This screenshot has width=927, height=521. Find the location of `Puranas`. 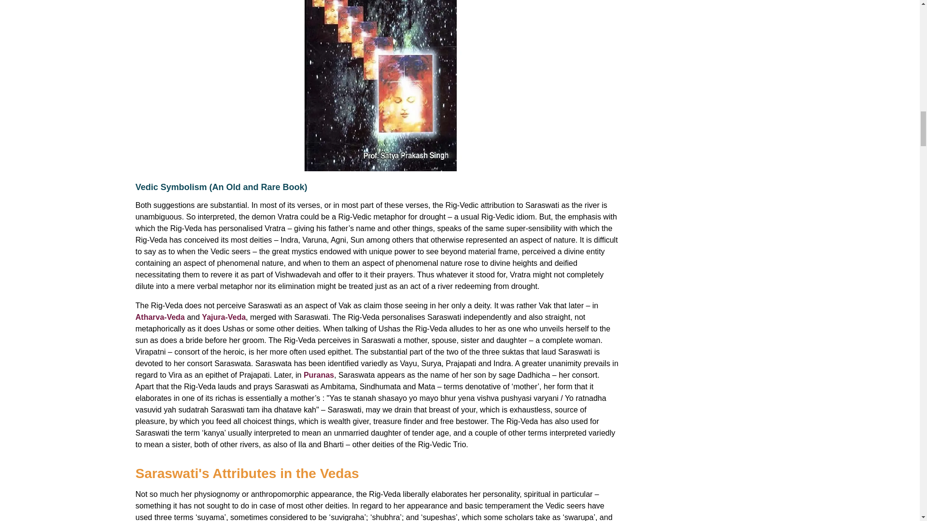

Puranas is located at coordinates (319, 375).